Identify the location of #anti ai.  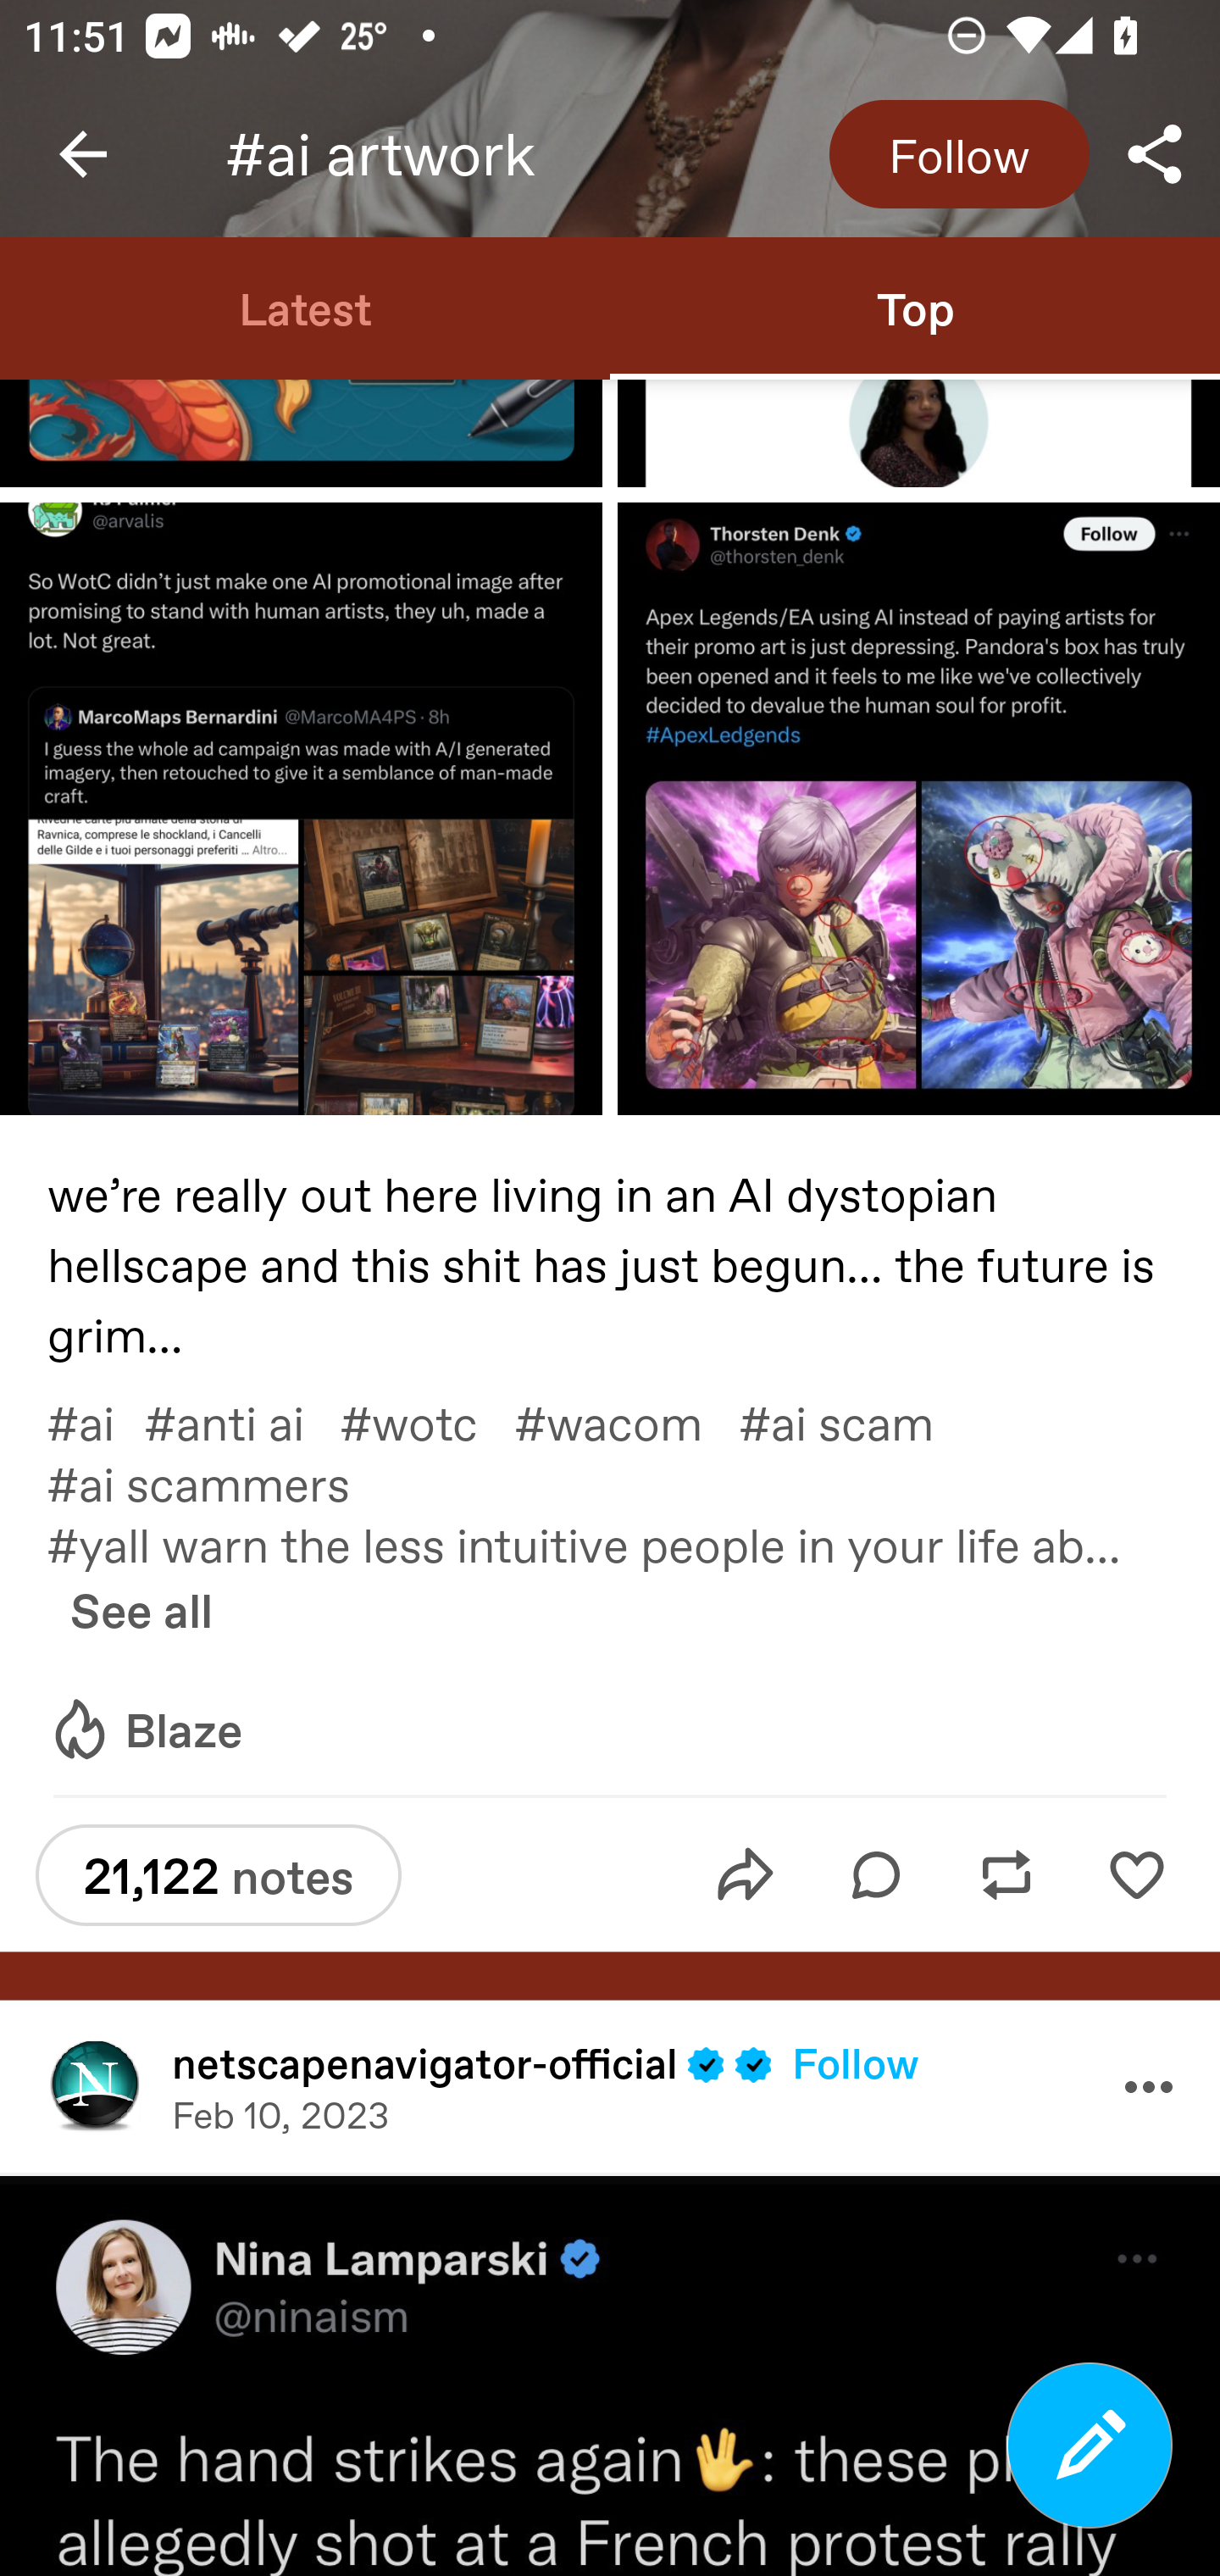
(241, 1422).